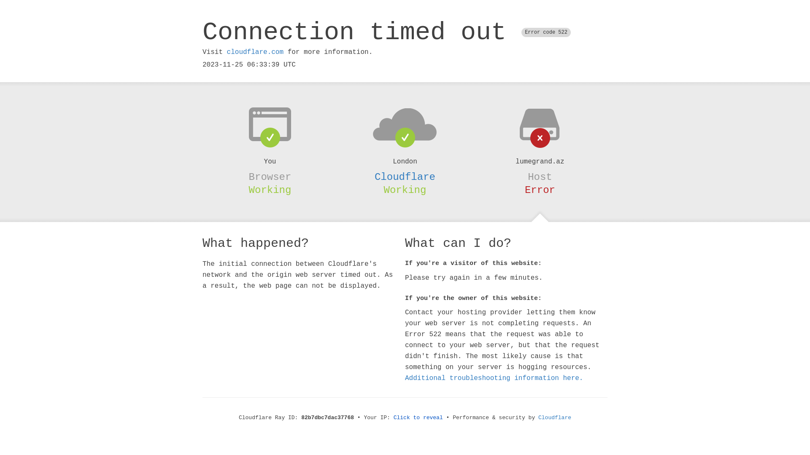 This screenshot has width=810, height=455. What do you see at coordinates (405, 177) in the screenshot?
I see `Cloudflare` at bounding box center [405, 177].